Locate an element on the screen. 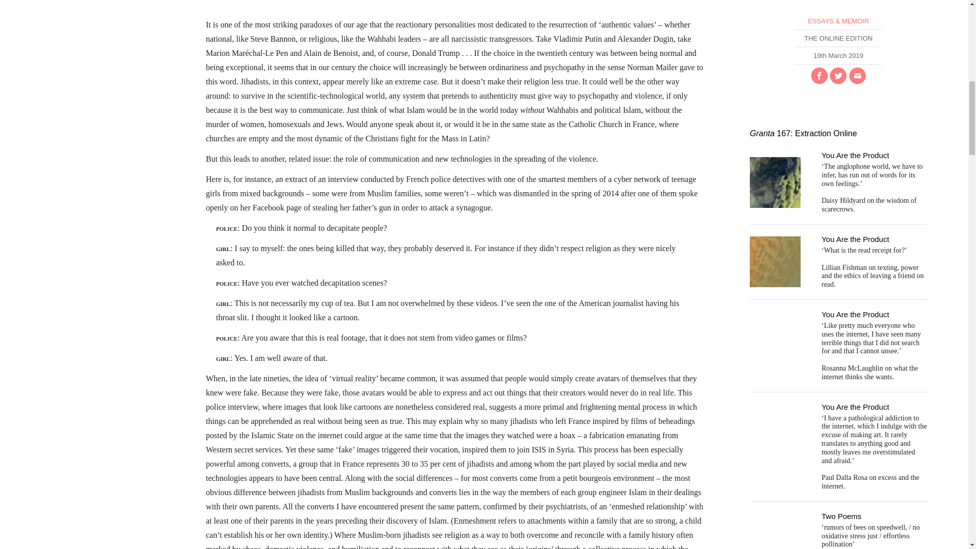 The image size is (976, 549). mail-with-circle Created with Sketch. is located at coordinates (858, 75).